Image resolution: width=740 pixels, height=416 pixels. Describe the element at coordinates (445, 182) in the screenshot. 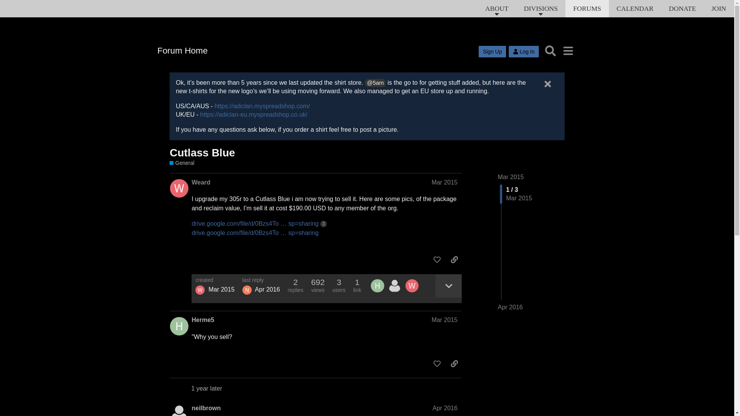

I see `Mar 2015` at that location.